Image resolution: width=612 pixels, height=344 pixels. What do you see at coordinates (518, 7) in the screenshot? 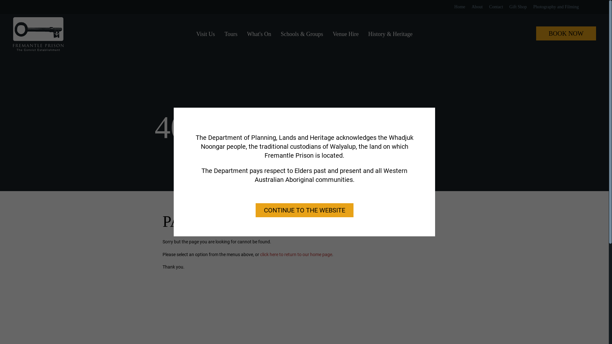
I see `Gift Shop` at bounding box center [518, 7].